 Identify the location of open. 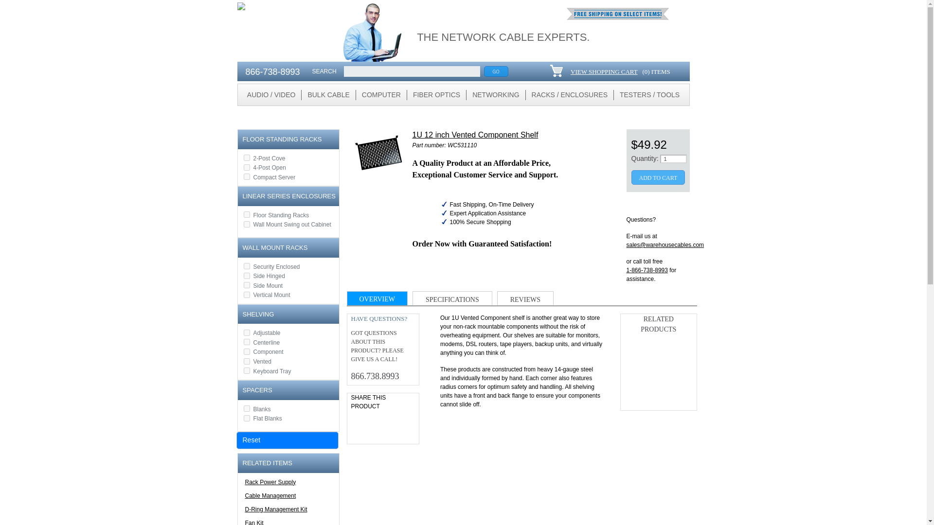
(246, 167).